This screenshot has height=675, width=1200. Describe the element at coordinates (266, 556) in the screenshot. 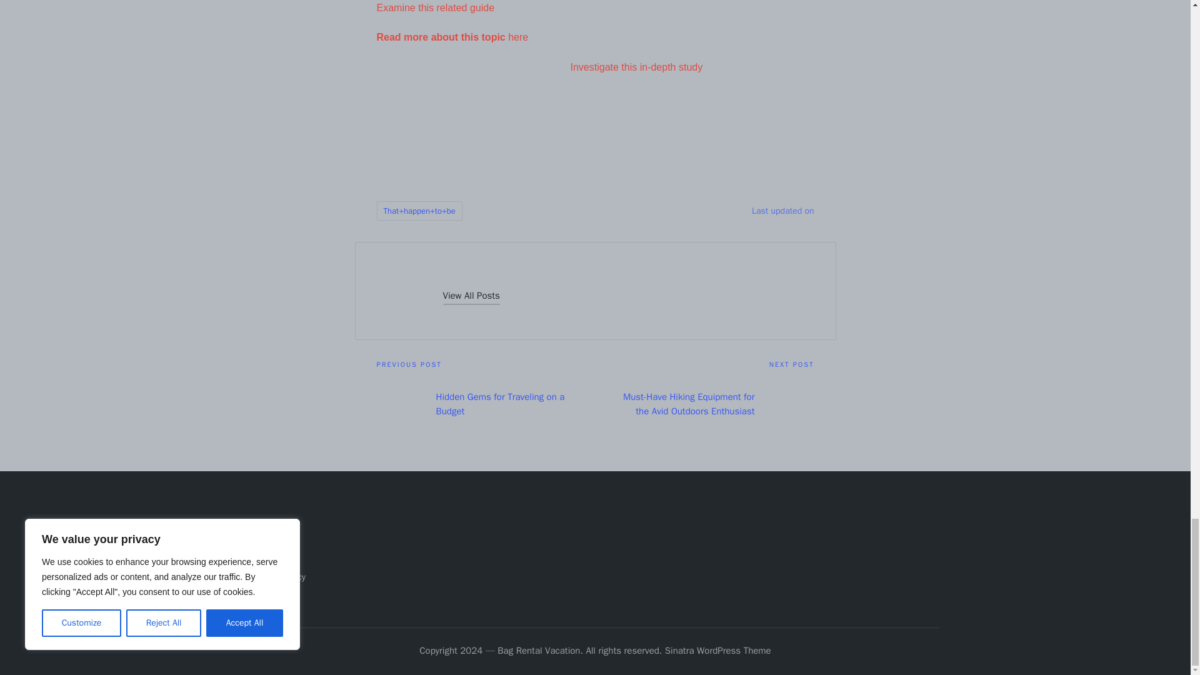

I see `Contact` at that location.